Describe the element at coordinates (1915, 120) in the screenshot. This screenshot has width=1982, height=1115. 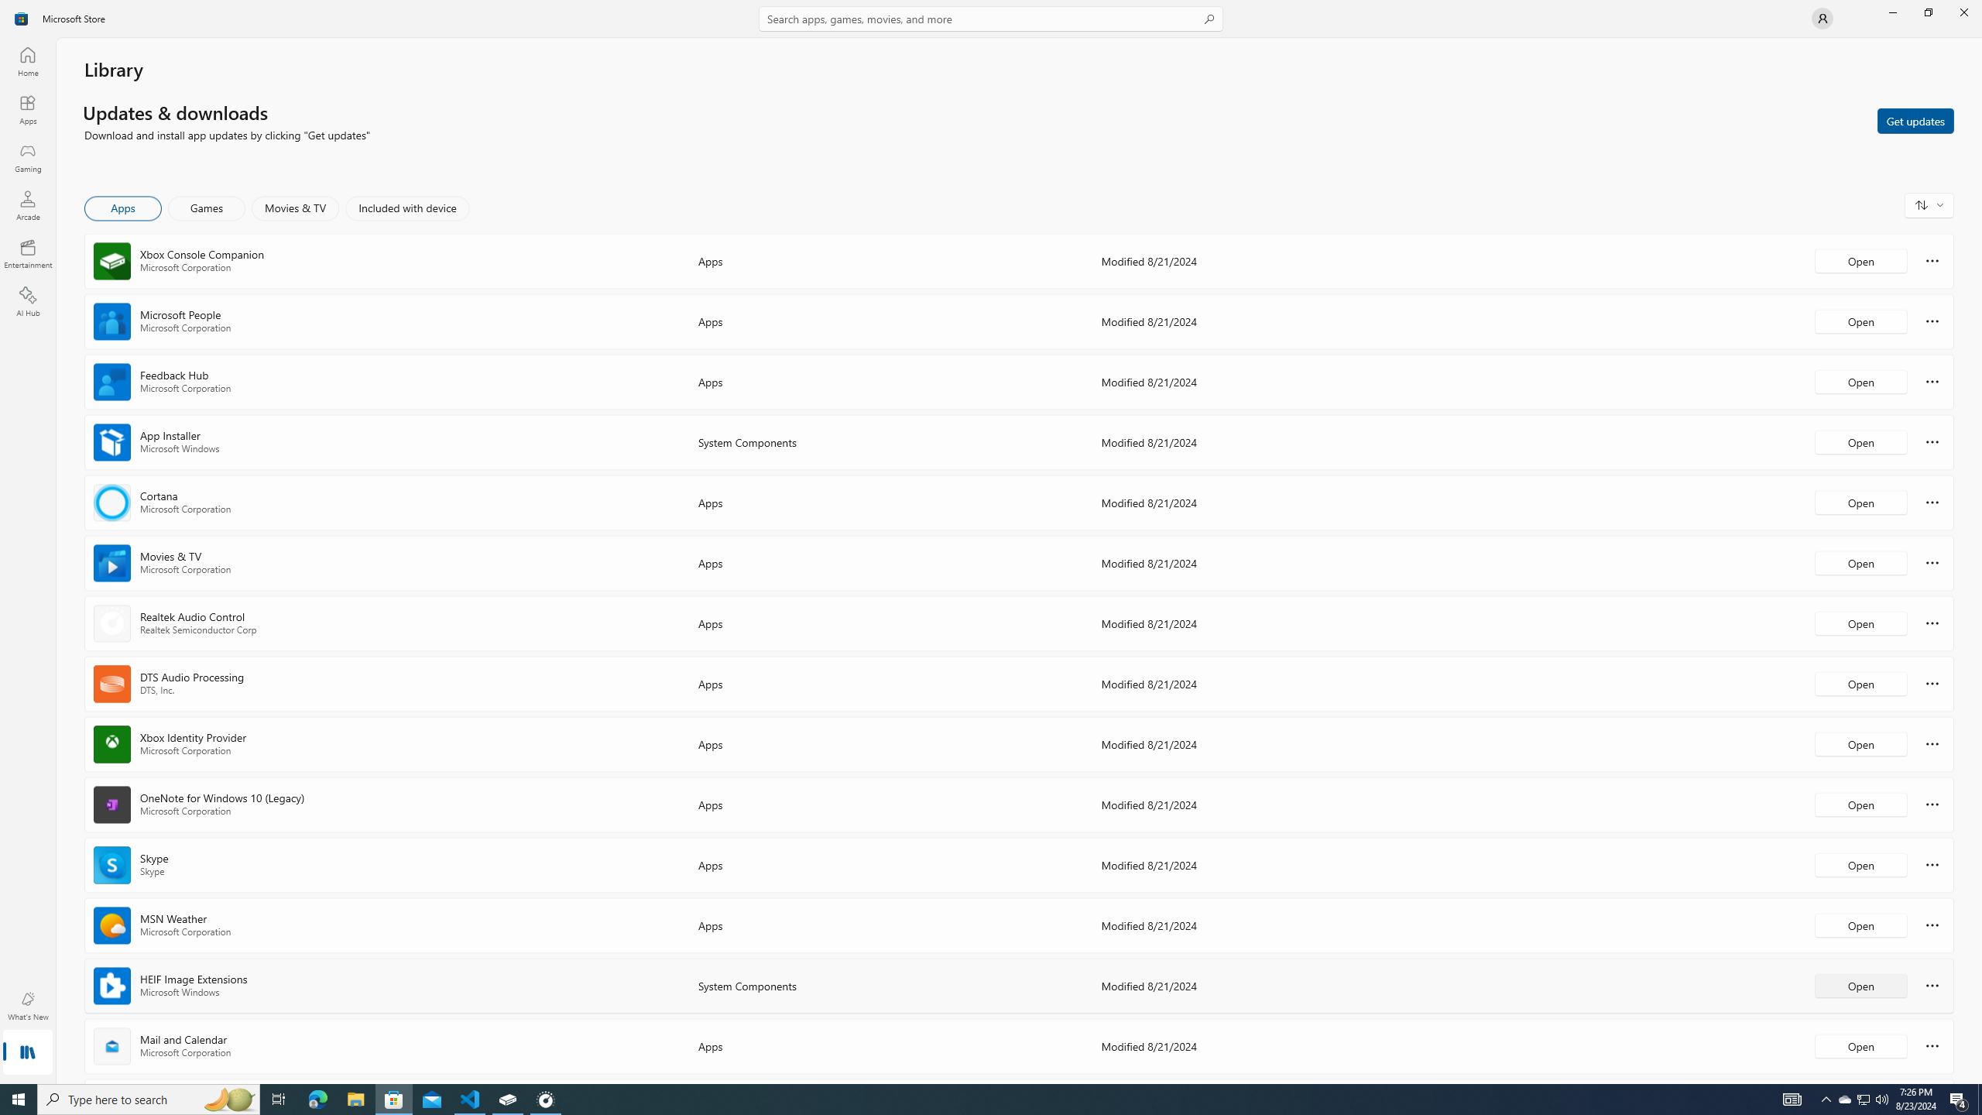
I see `Get updates` at that location.